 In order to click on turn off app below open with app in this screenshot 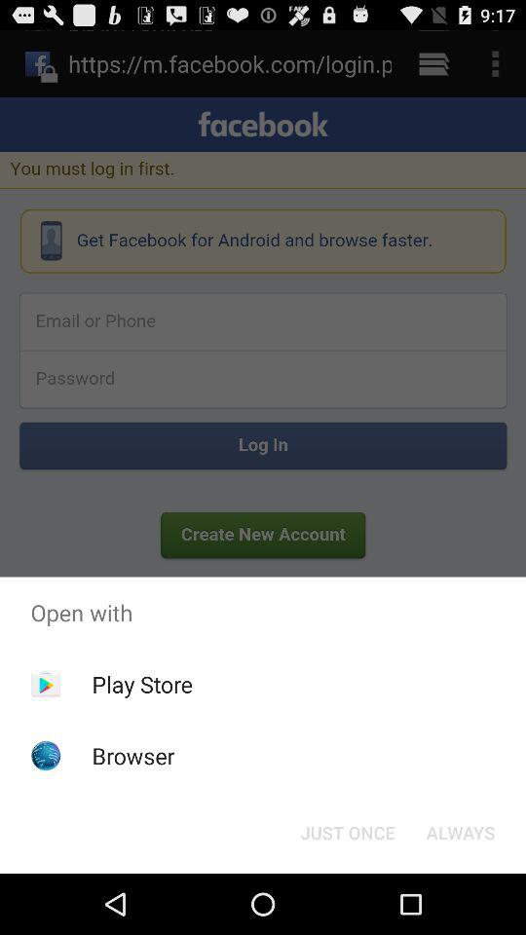, I will do `click(142, 684)`.